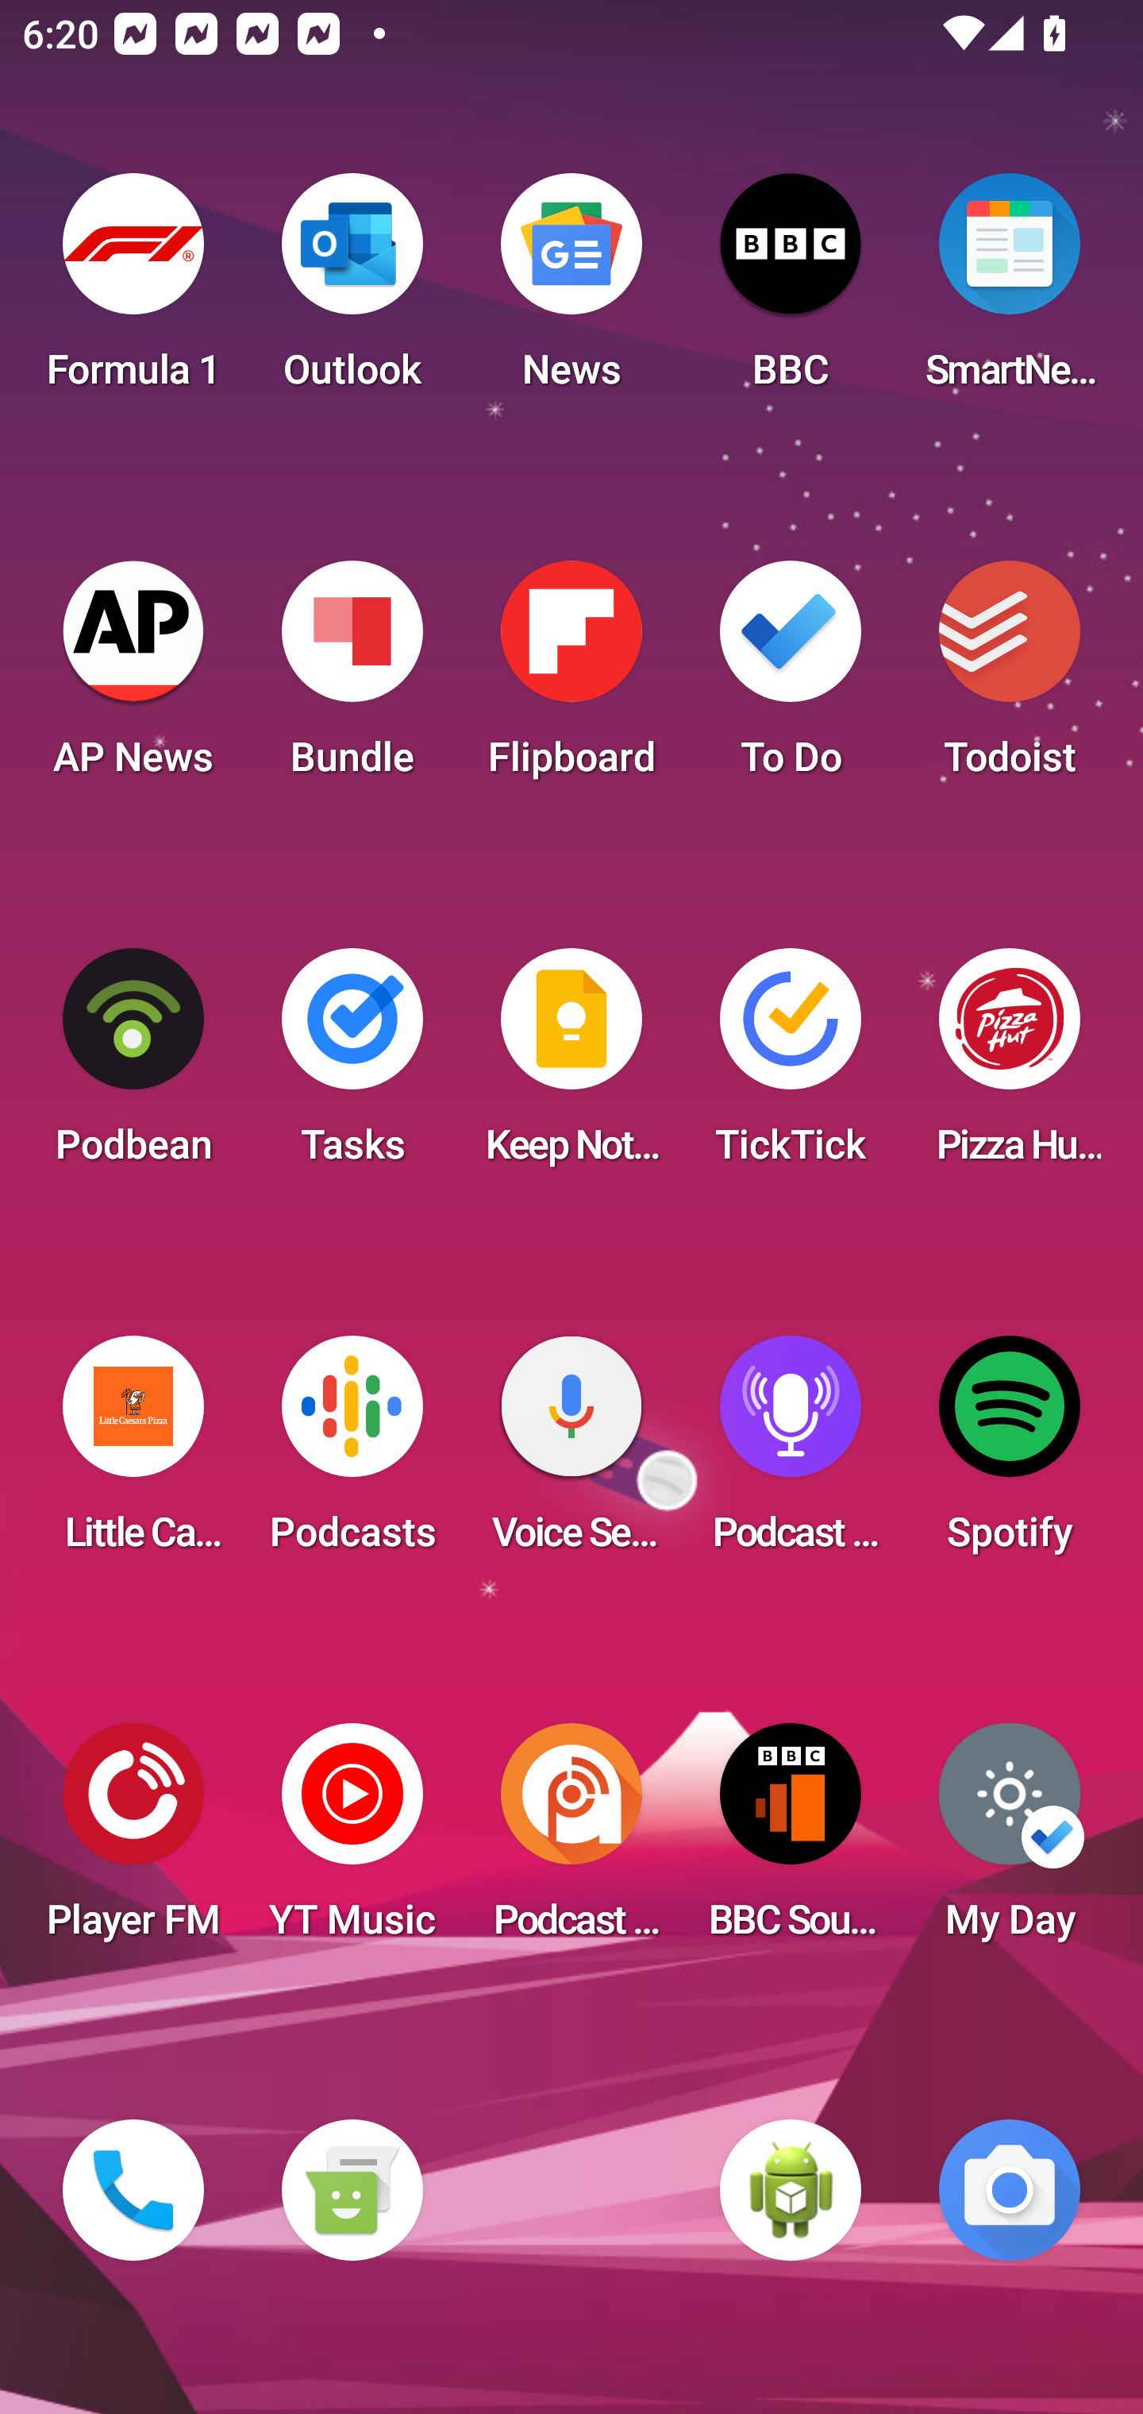  What do you see at coordinates (352, 1841) in the screenshot?
I see `YT Music` at bounding box center [352, 1841].